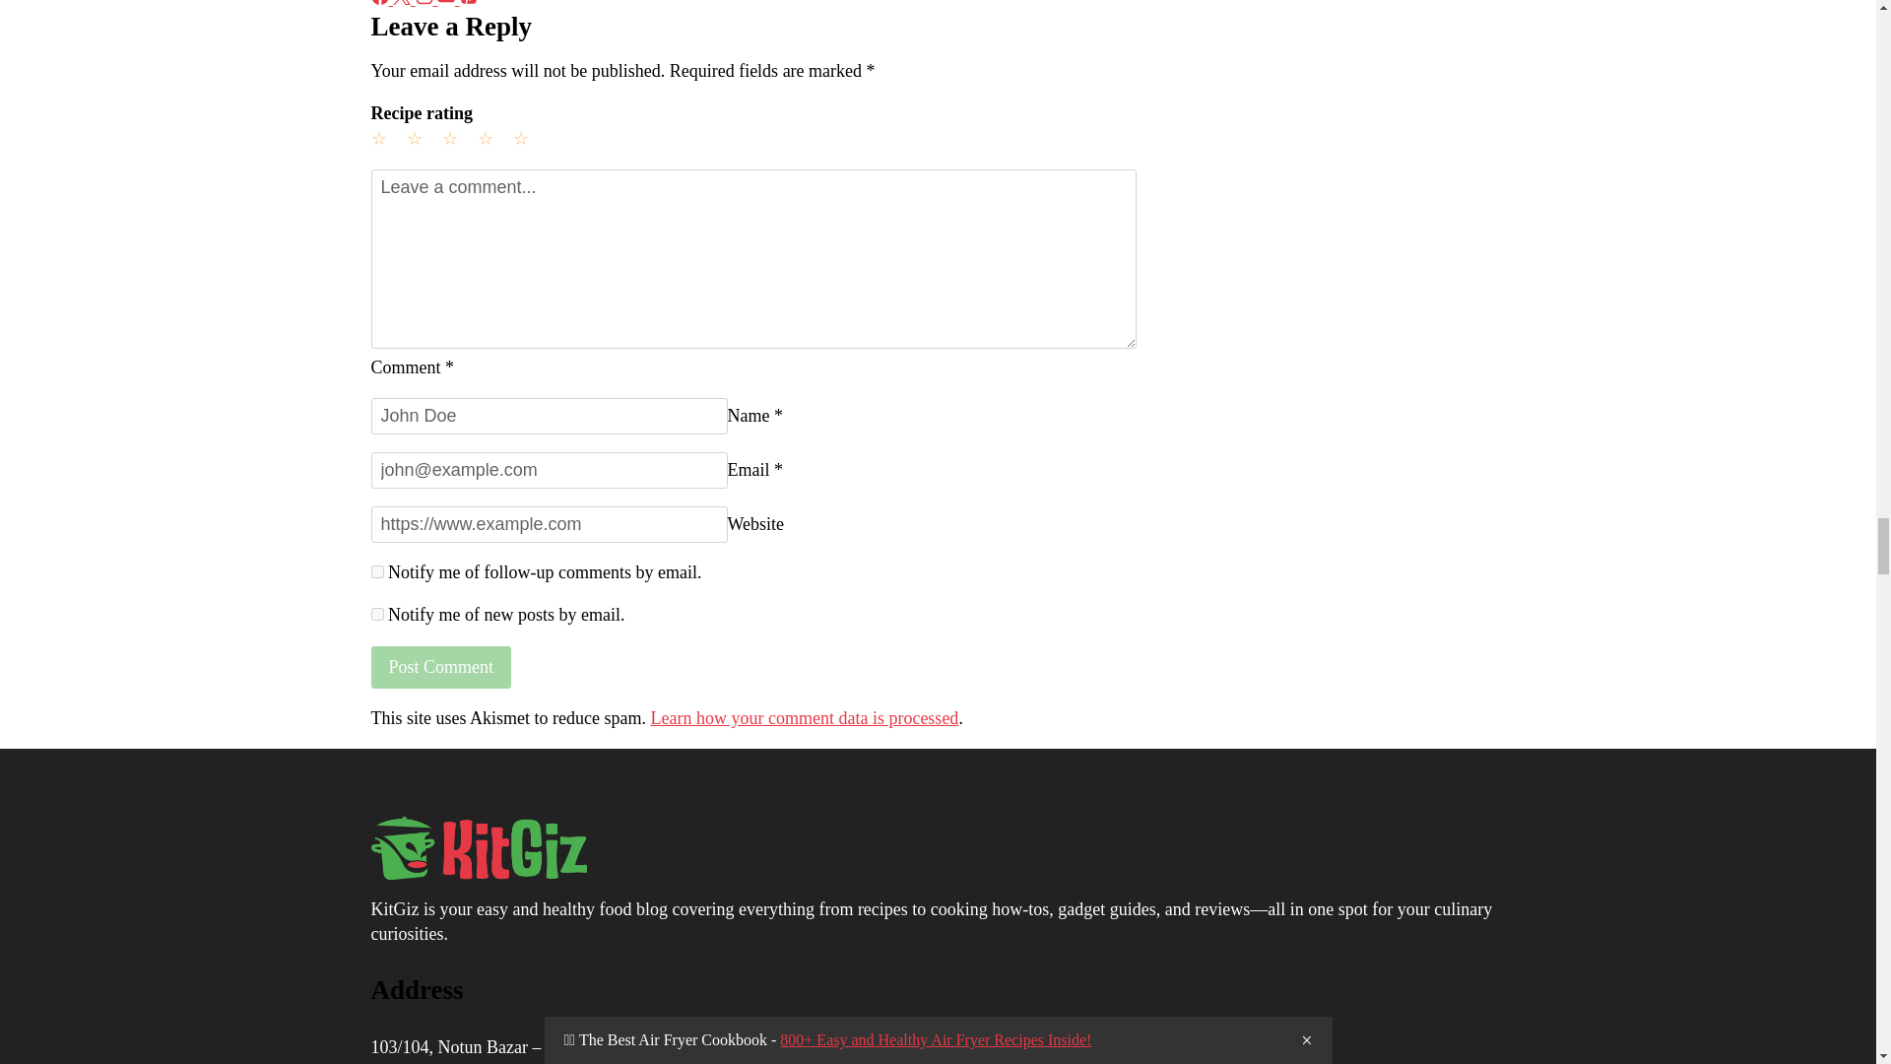 The width and height of the screenshot is (1891, 1064). Describe the element at coordinates (376, 613) in the screenshot. I see `subscribe` at that location.